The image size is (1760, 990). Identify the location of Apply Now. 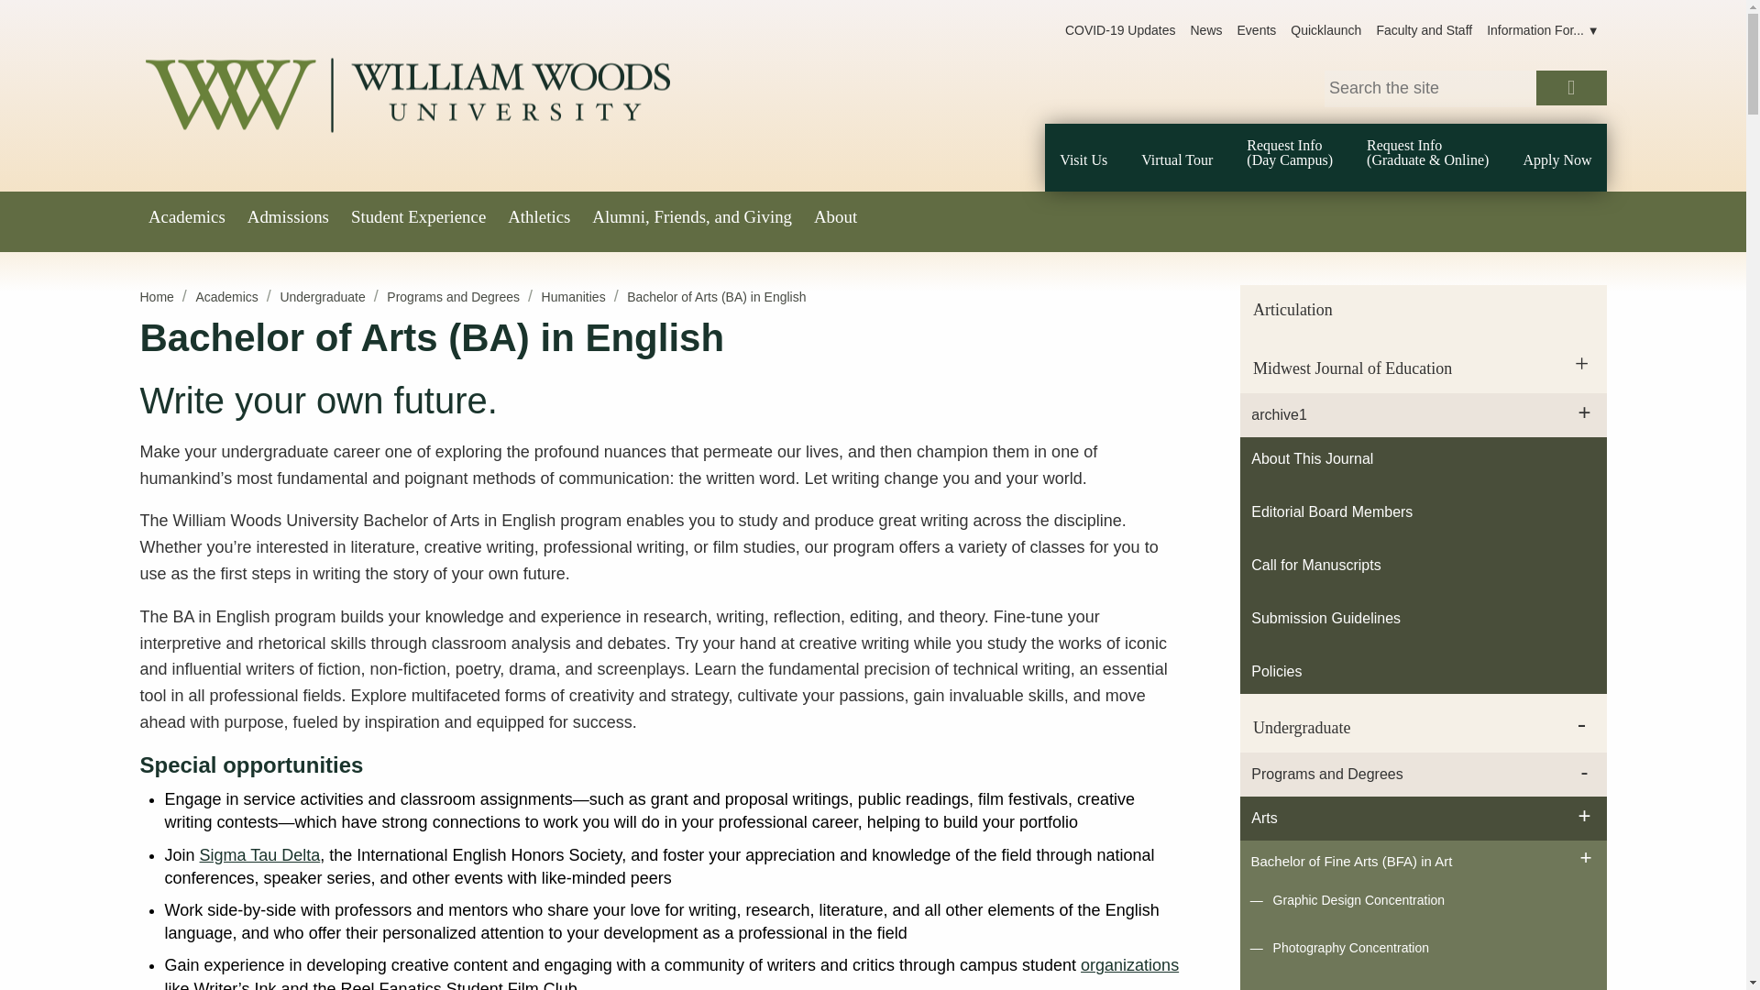
(1238, 37).